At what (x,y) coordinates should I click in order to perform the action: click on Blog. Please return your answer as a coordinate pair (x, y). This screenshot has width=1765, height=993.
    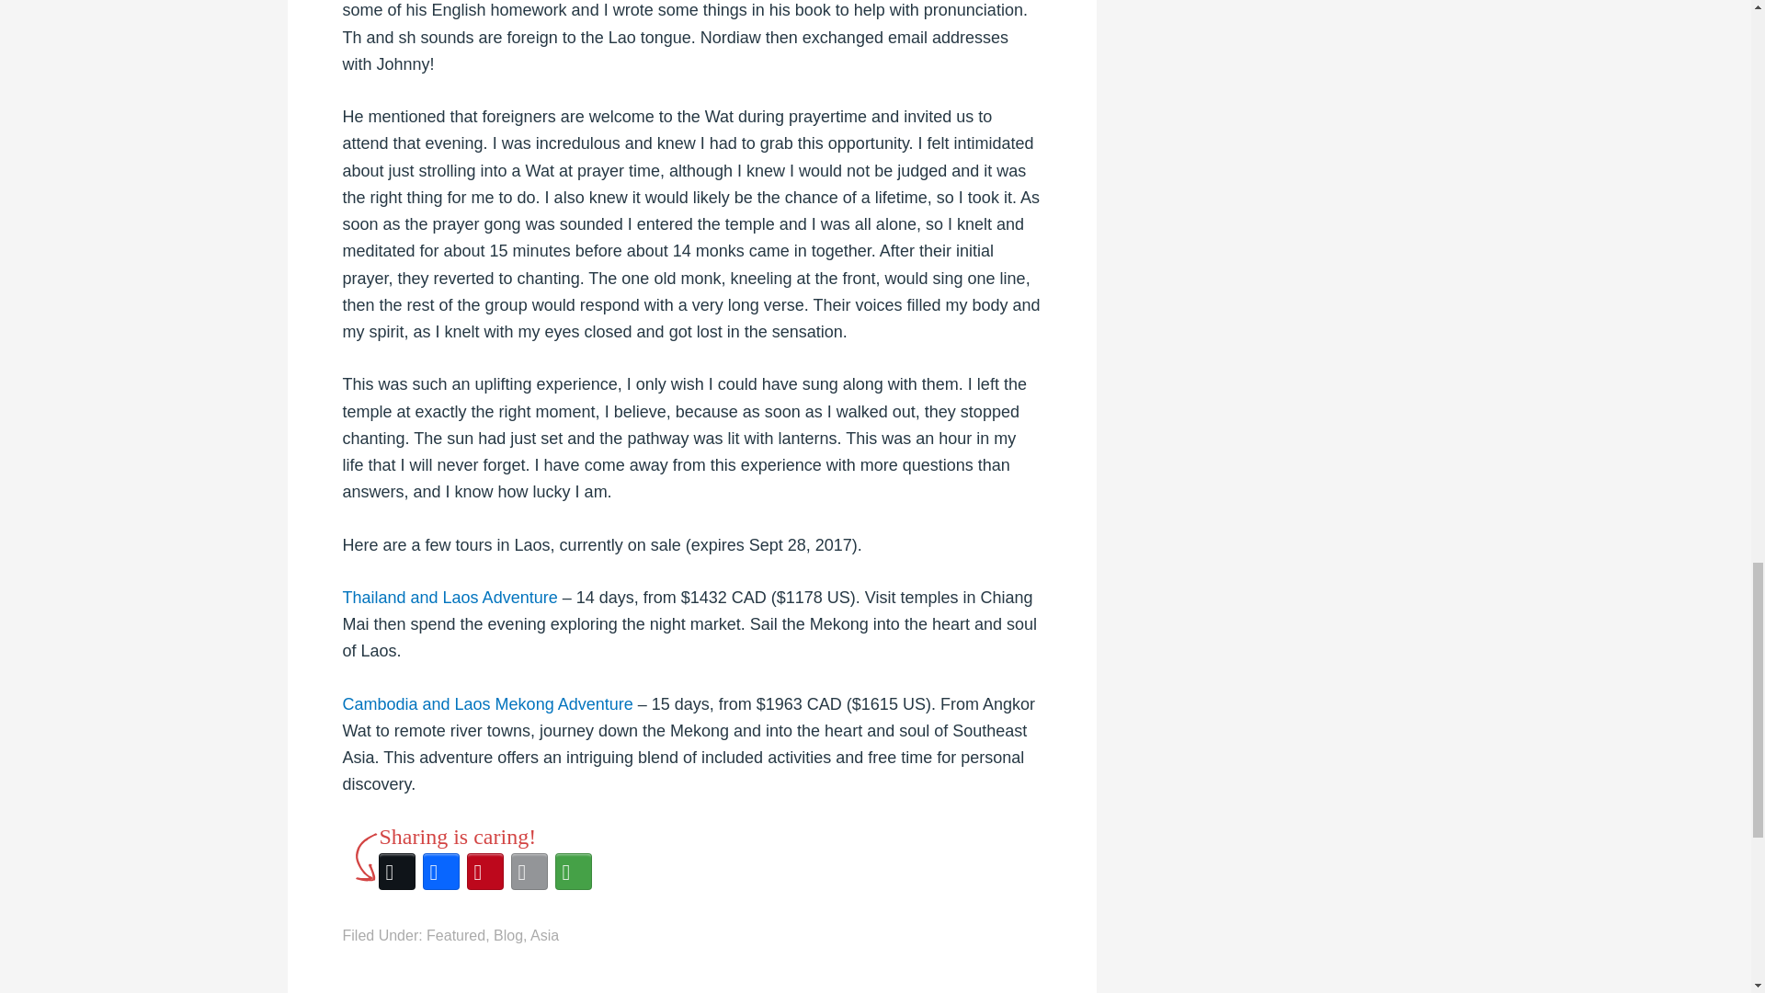
    Looking at the image, I should click on (507, 935).